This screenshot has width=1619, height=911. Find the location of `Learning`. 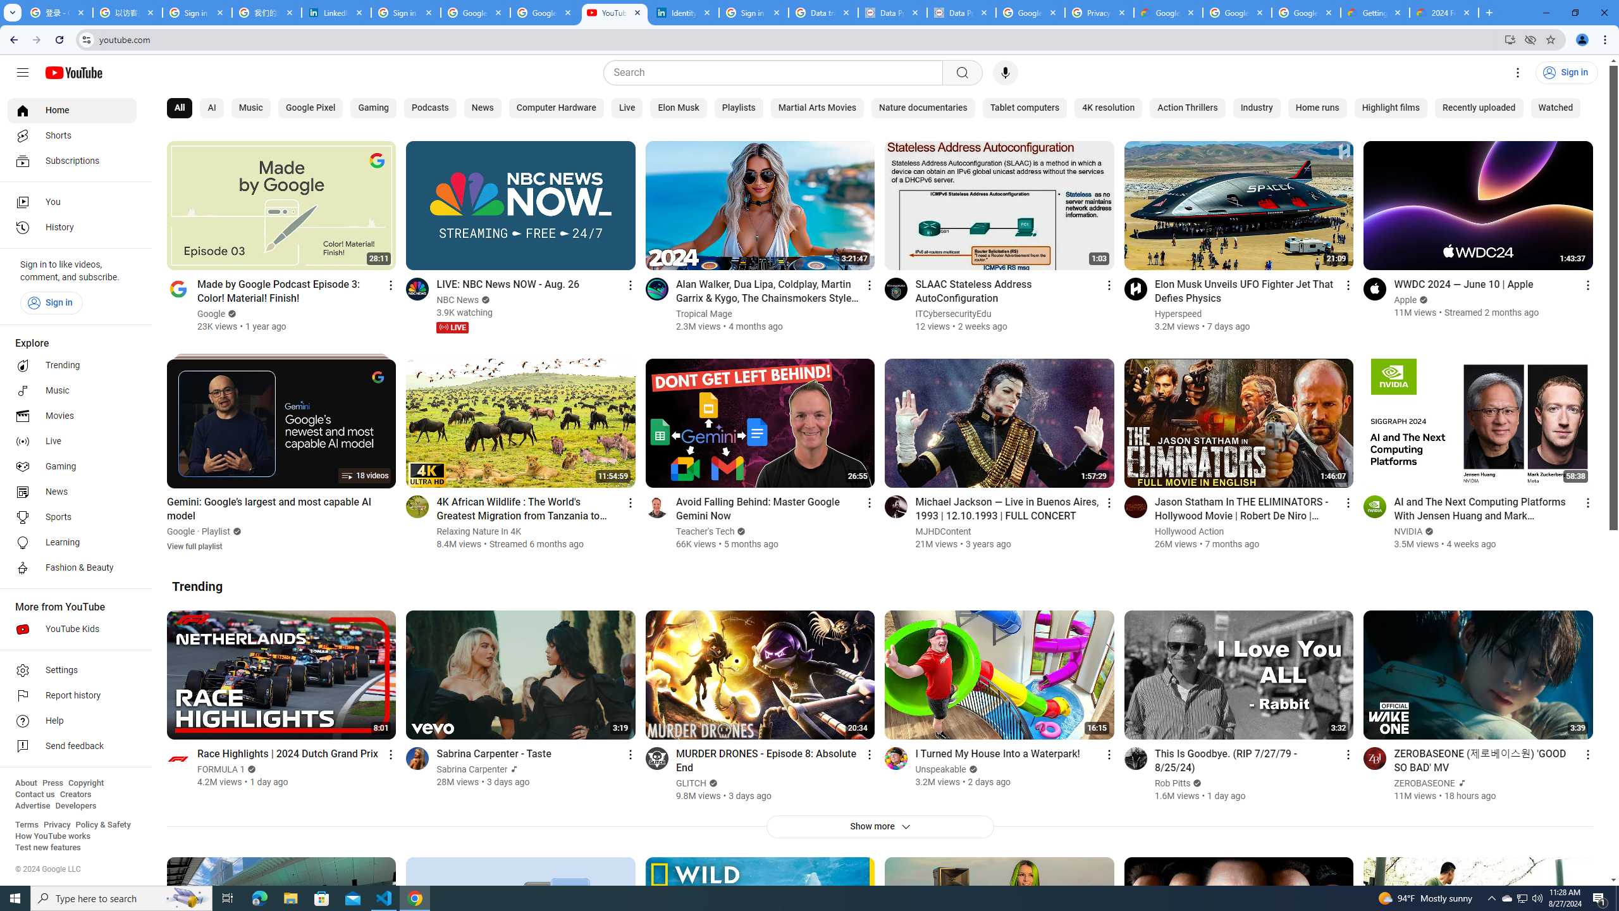

Learning is located at coordinates (72, 543).